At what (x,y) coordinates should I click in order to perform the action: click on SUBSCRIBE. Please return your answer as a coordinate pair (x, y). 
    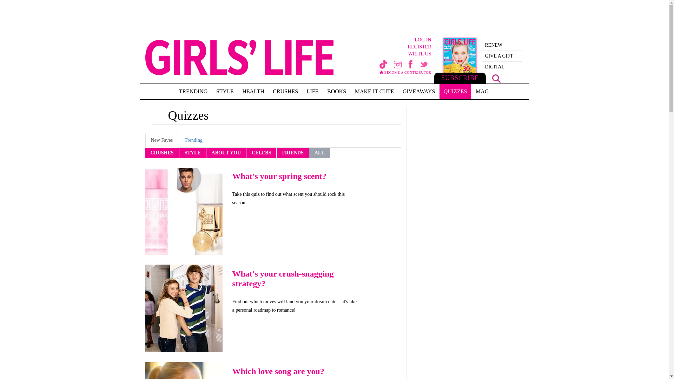
    Looking at the image, I should click on (460, 60).